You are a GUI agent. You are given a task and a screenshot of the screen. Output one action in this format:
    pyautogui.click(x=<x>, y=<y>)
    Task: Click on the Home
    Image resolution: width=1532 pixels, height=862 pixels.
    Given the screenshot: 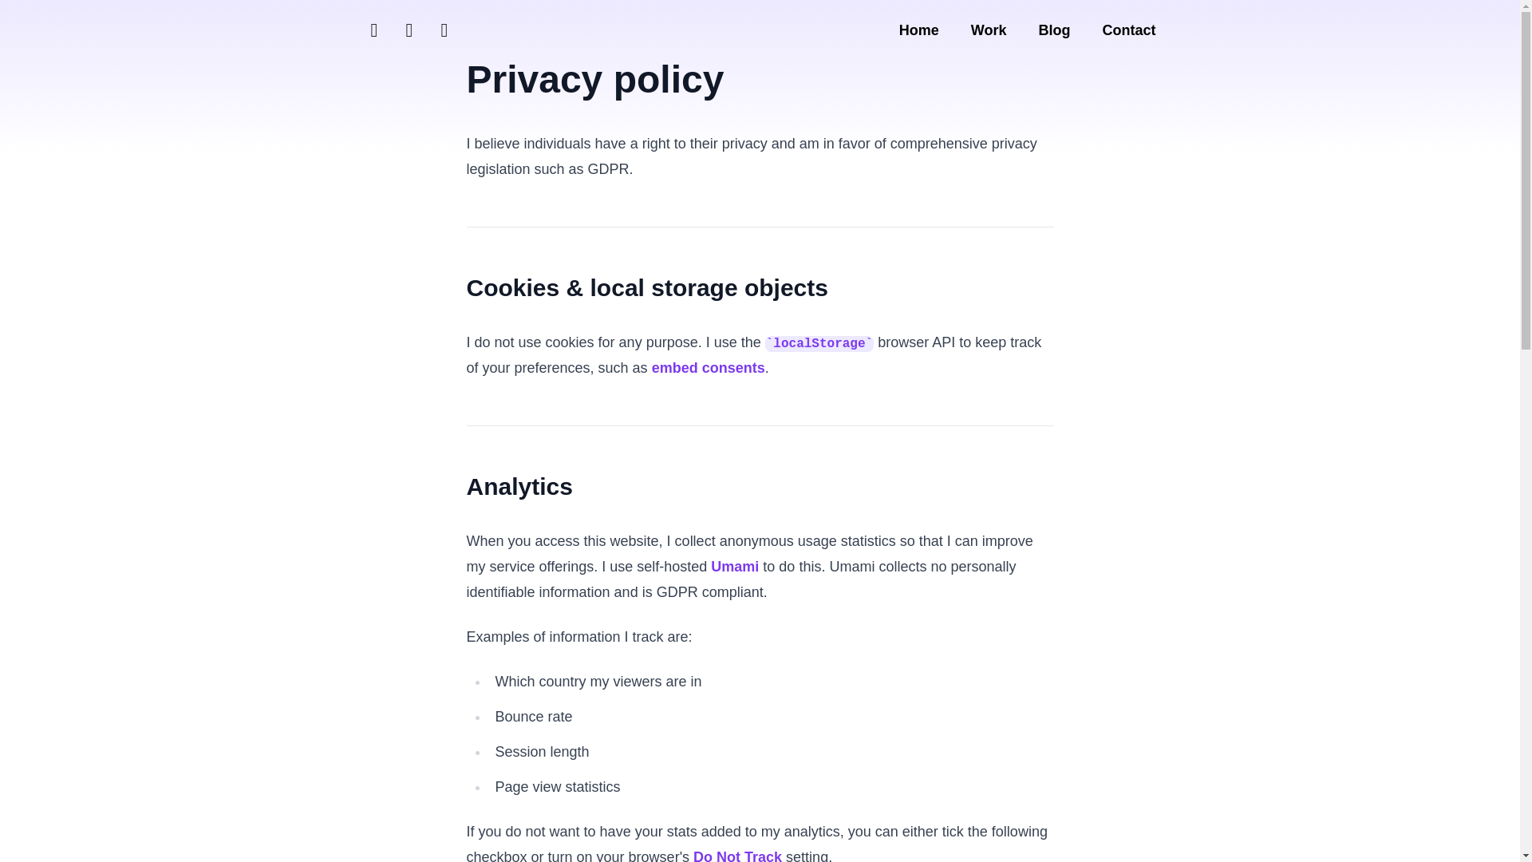 What is the action you would take?
    pyautogui.click(x=922, y=30)
    